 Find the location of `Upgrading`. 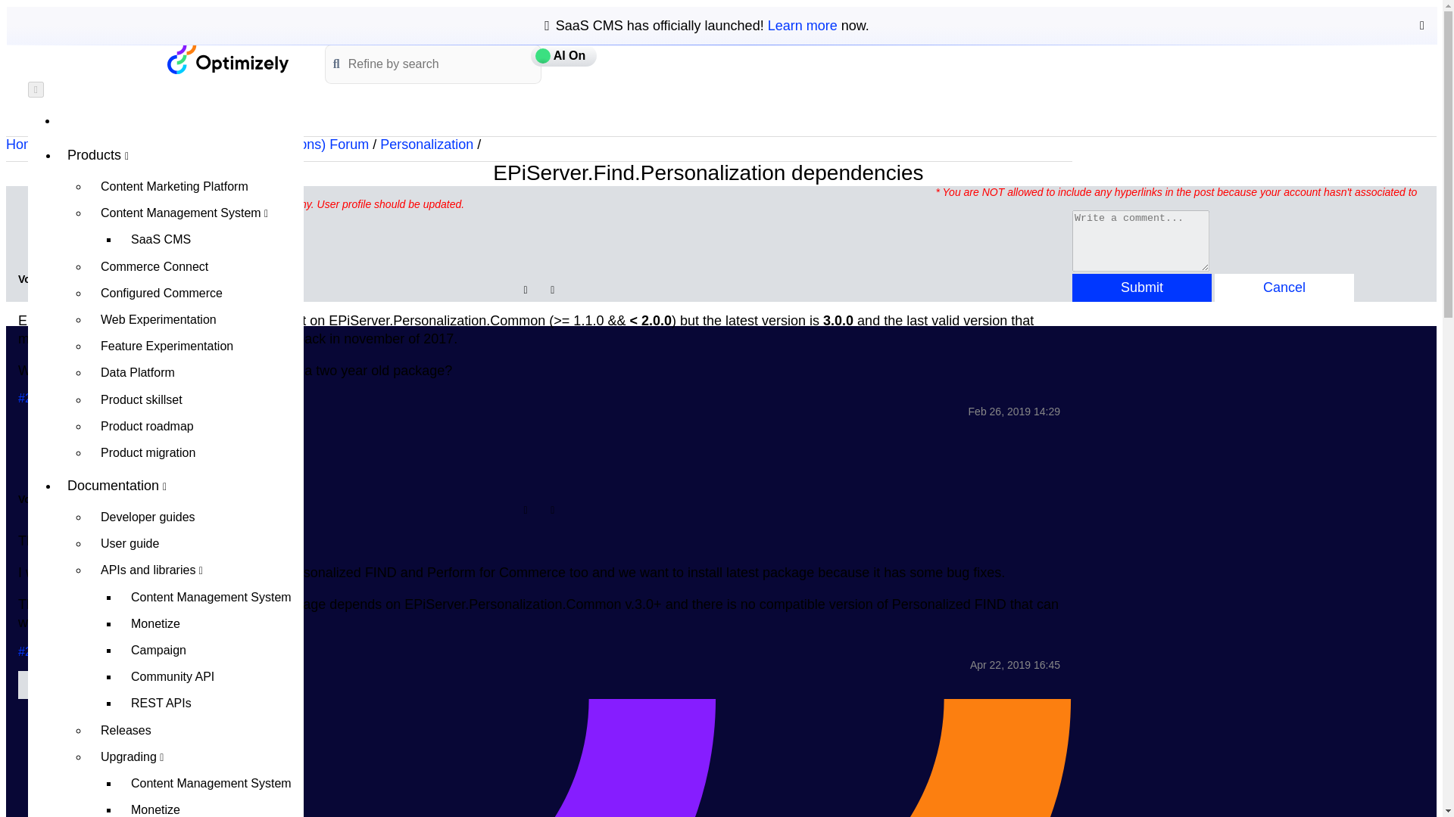

Upgrading is located at coordinates (196, 756).